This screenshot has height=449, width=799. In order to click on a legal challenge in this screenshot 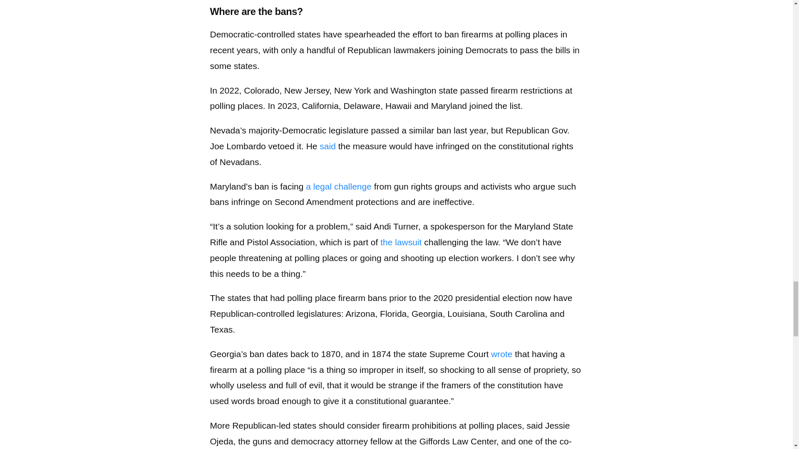, I will do `click(339, 186)`.